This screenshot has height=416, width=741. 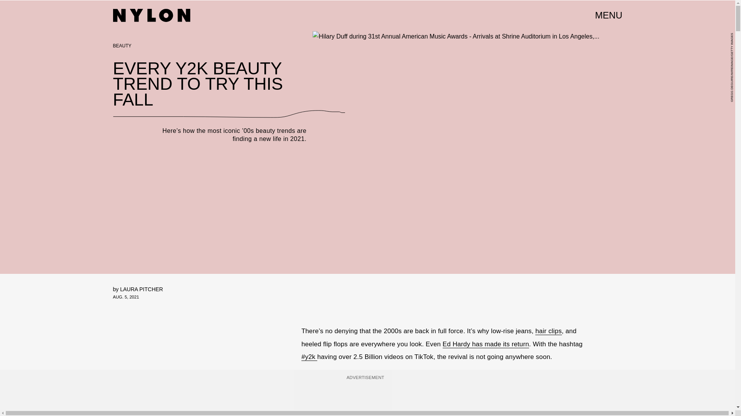 What do you see at coordinates (548, 331) in the screenshot?
I see `hair clips` at bounding box center [548, 331].